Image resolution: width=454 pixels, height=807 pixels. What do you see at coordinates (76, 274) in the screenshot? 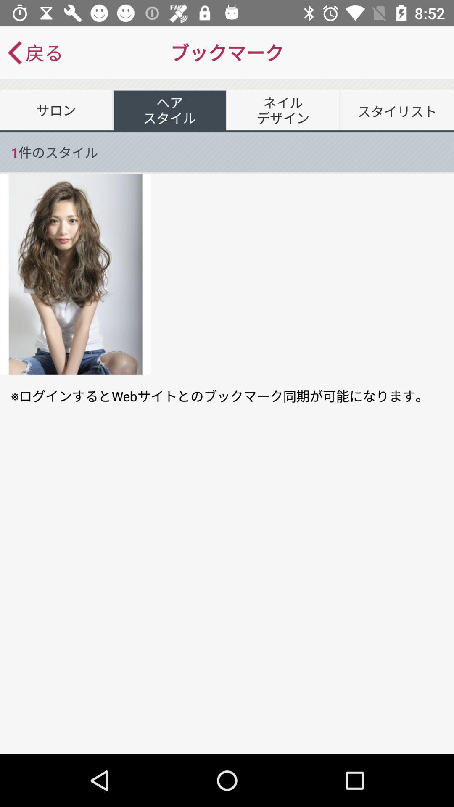
I see `turn off the icon on the left` at bounding box center [76, 274].